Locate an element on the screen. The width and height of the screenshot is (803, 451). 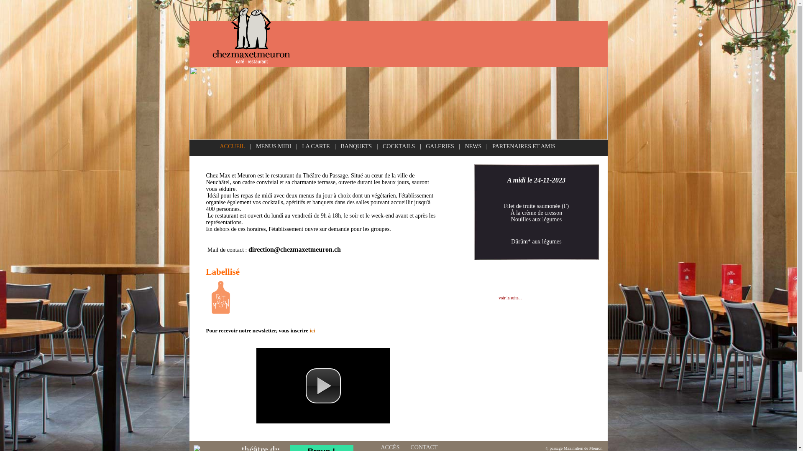
ici is located at coordinates (312, 331).